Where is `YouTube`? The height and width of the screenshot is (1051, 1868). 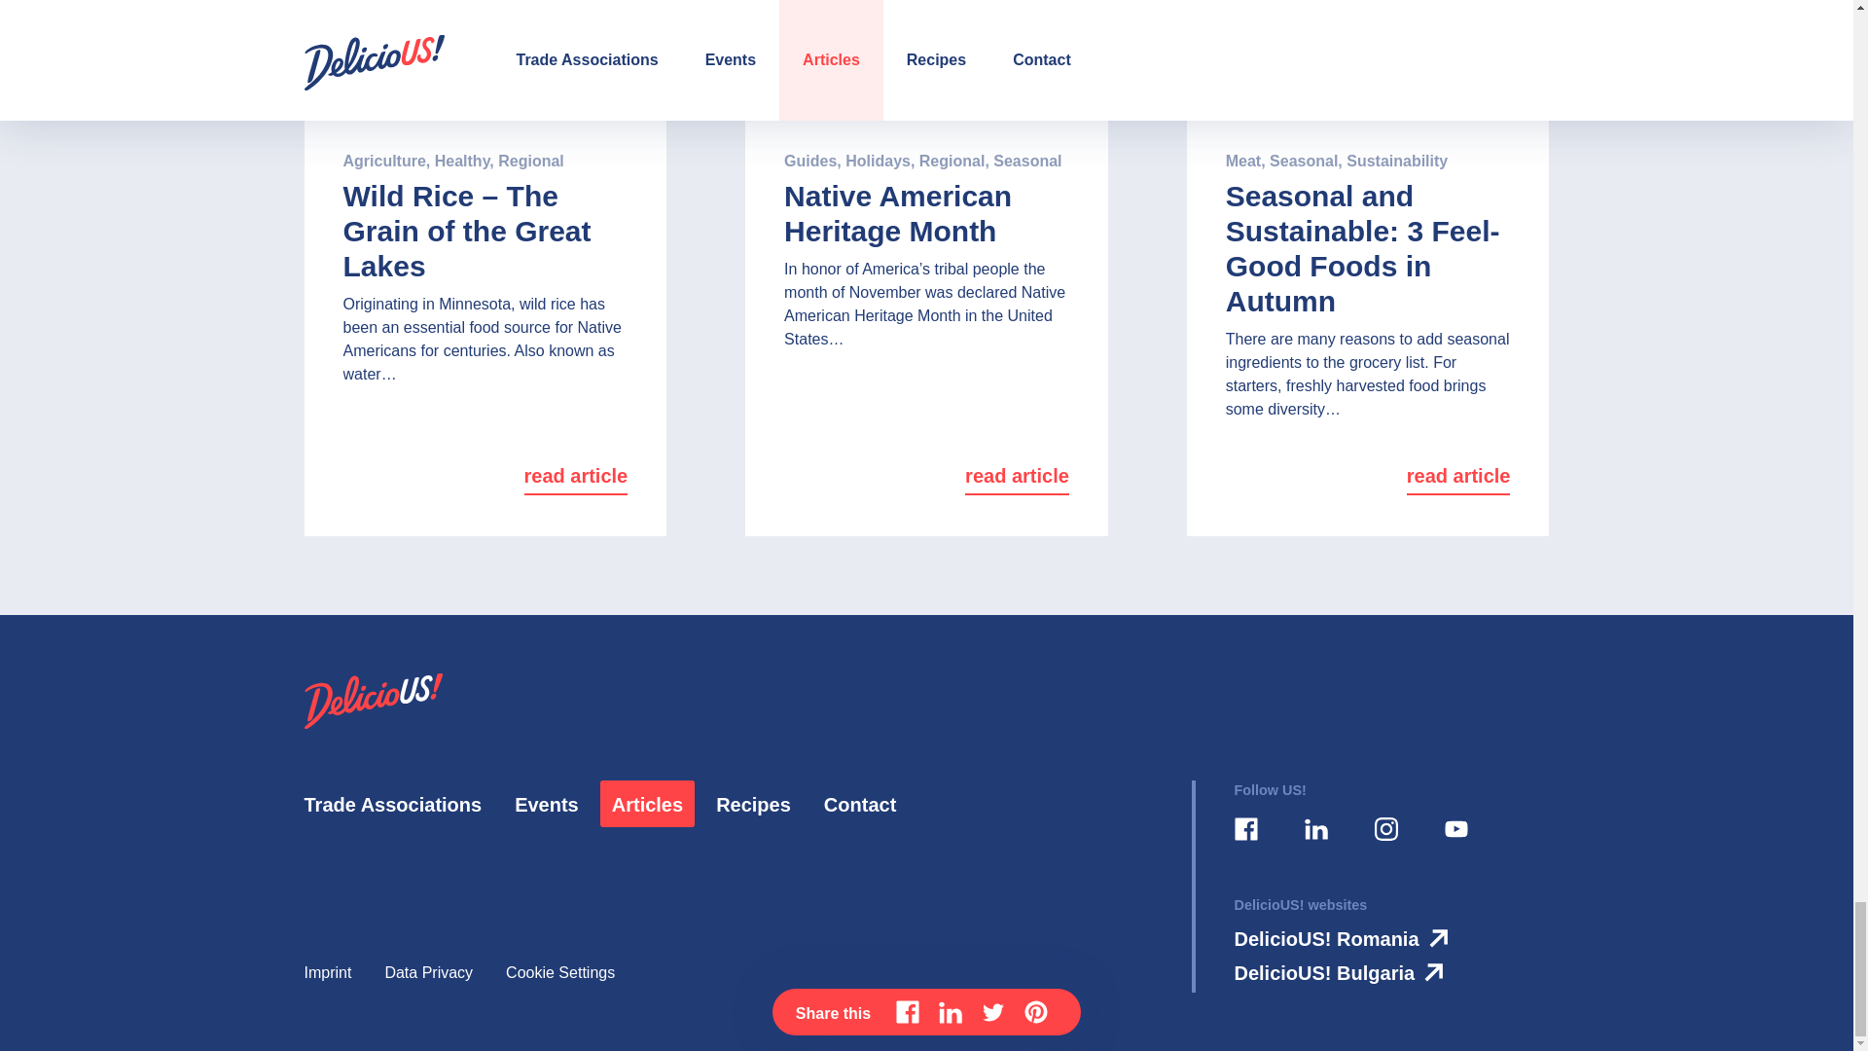 YouTube is located at coordinates (1455, 829).